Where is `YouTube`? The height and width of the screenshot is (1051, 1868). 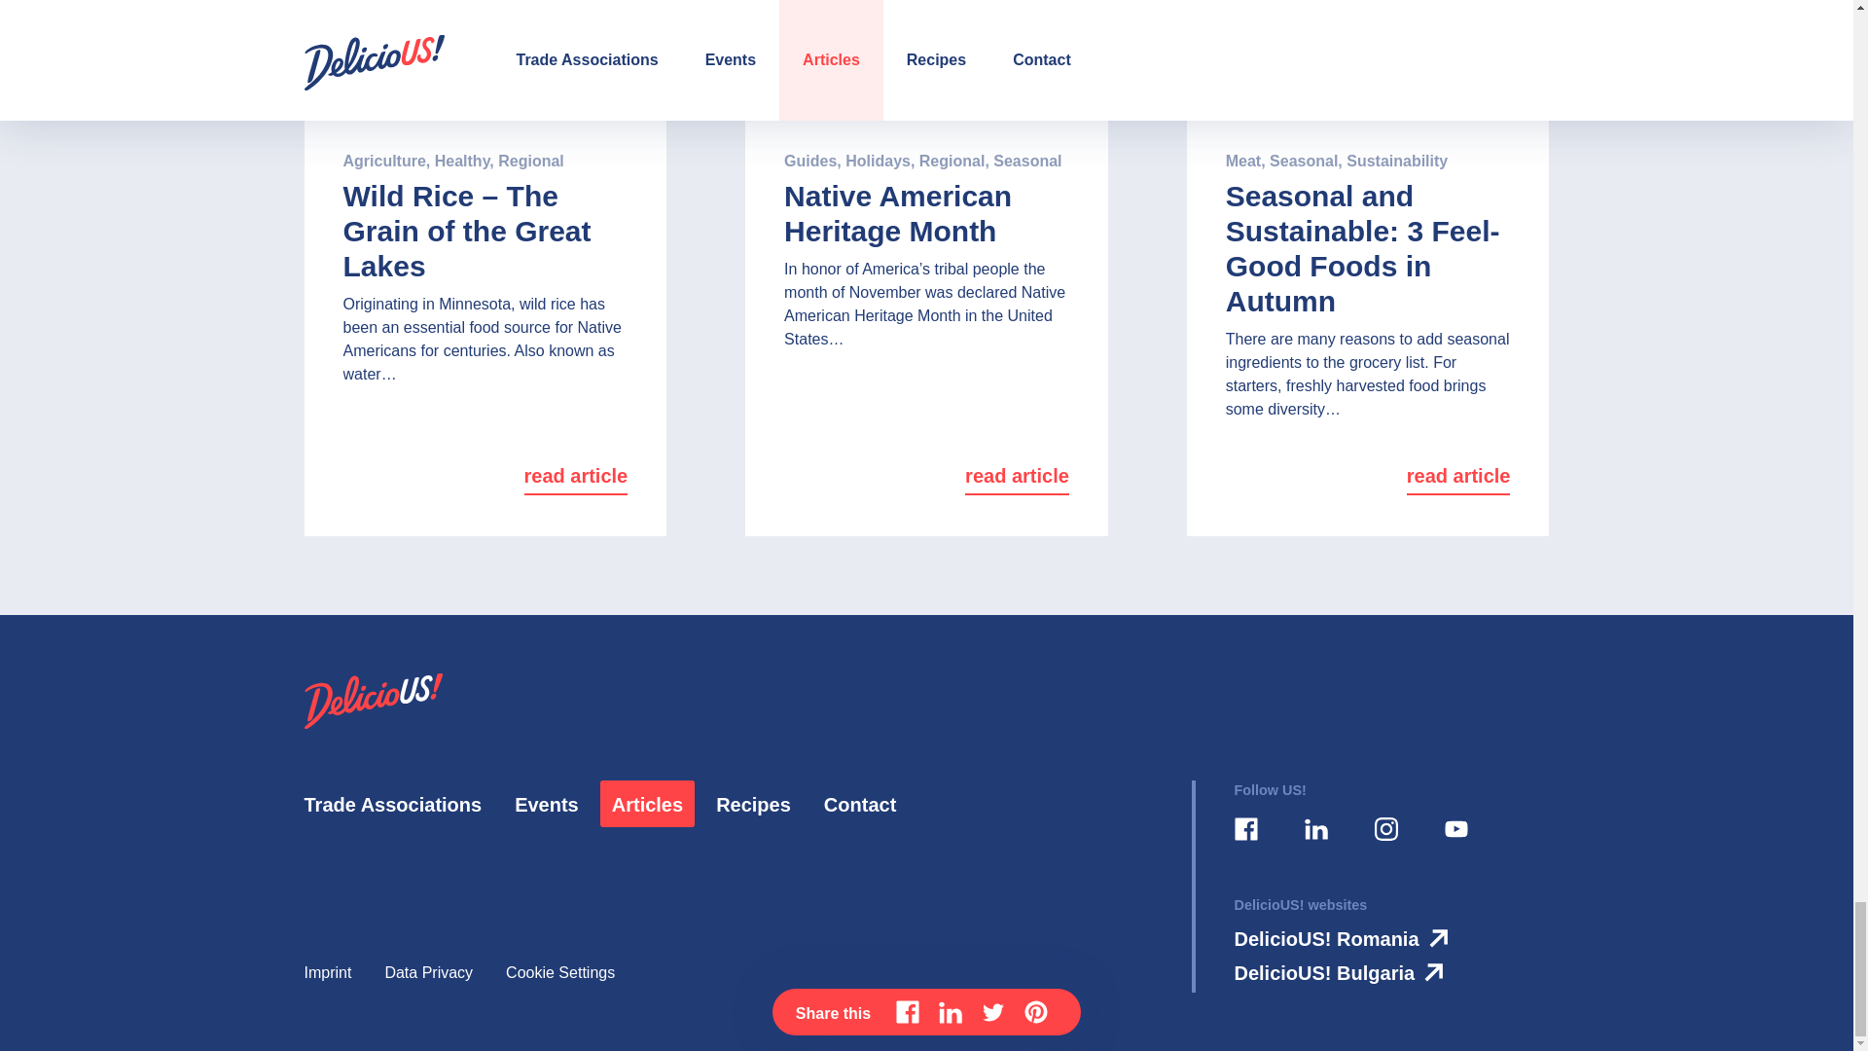 YouTube is located at coordinates (1455, 829).